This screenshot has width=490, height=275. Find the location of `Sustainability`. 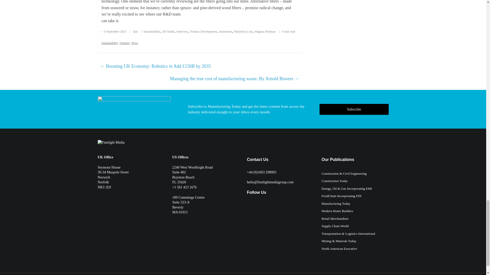

Sustainability is located at coordinates (152, 31).